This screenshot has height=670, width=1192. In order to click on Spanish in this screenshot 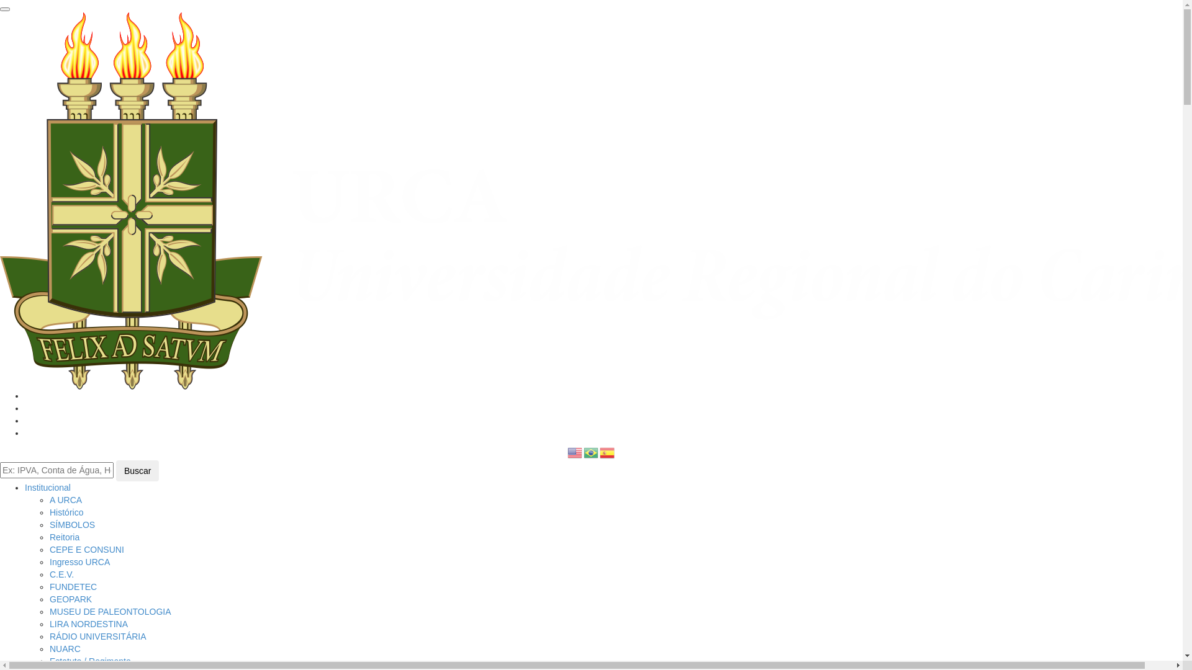, I will do `click(608, 452)`.